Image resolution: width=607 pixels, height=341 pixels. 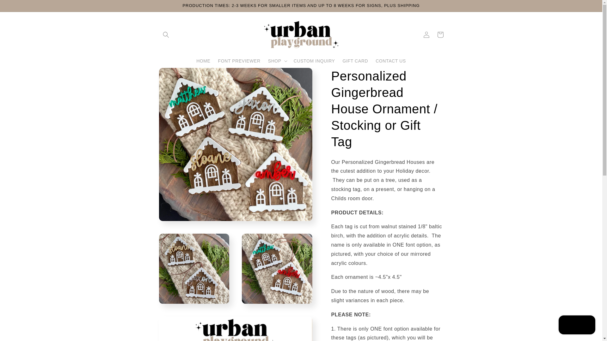 What do you see at coordinates (577, 326) in the screenshot?
I see `Shopify online store chat` at bounding box center [577, 326].